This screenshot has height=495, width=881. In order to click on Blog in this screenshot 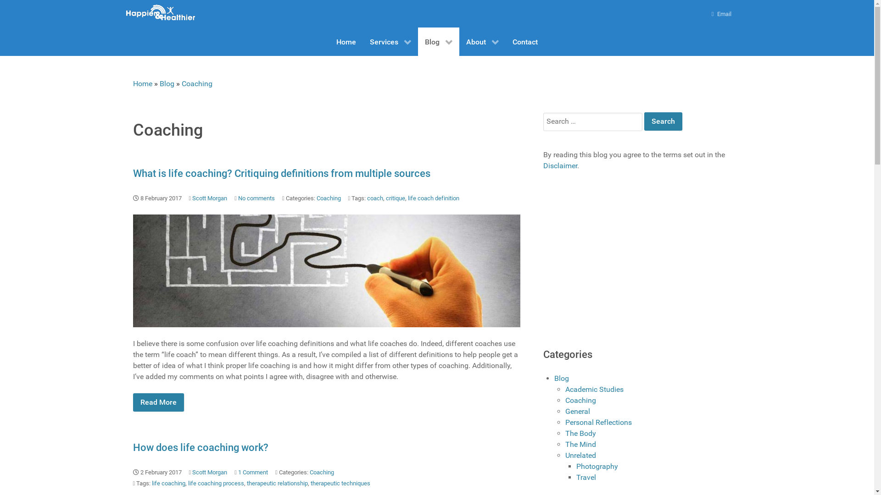, I will do `click(439, 42)`.